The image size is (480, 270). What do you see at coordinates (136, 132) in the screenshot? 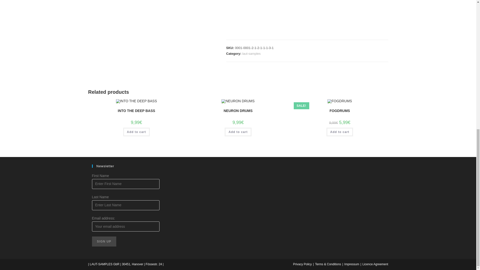
I see `Add to cart` at bounding box center [136, 132].